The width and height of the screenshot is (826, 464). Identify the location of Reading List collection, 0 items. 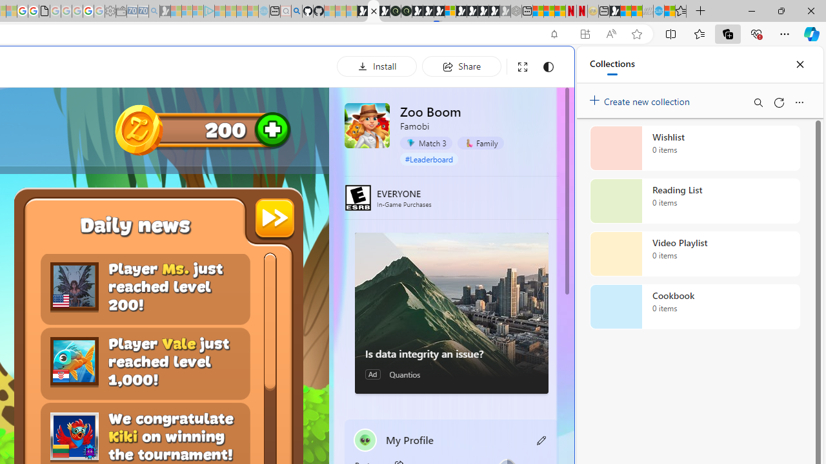
(694, 201).